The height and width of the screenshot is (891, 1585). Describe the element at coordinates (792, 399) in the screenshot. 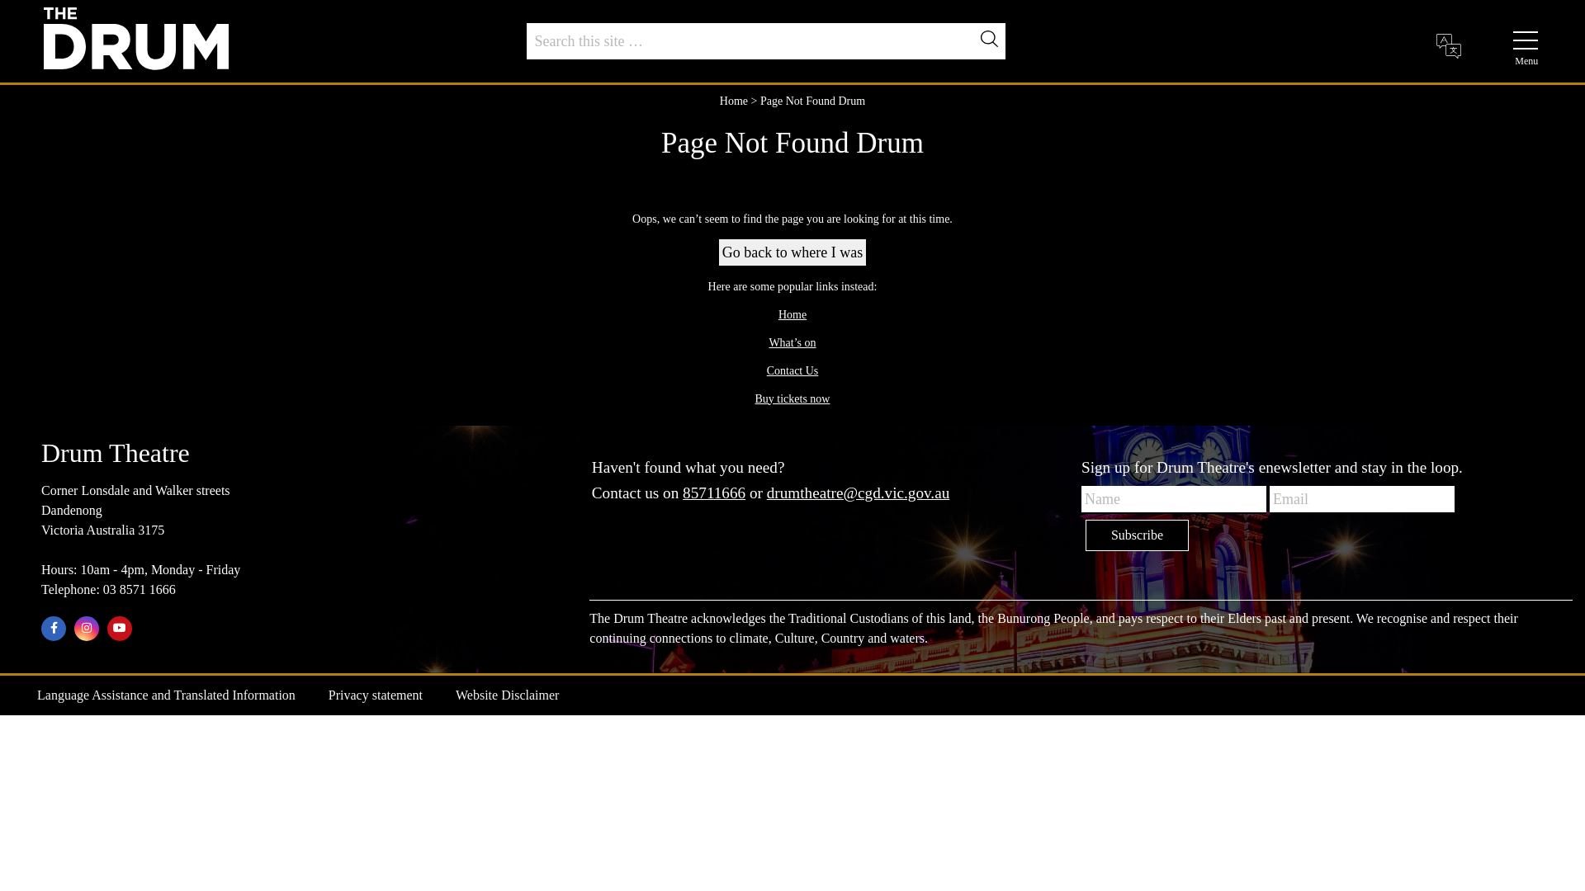

I see `Buy tickets now` at that location.